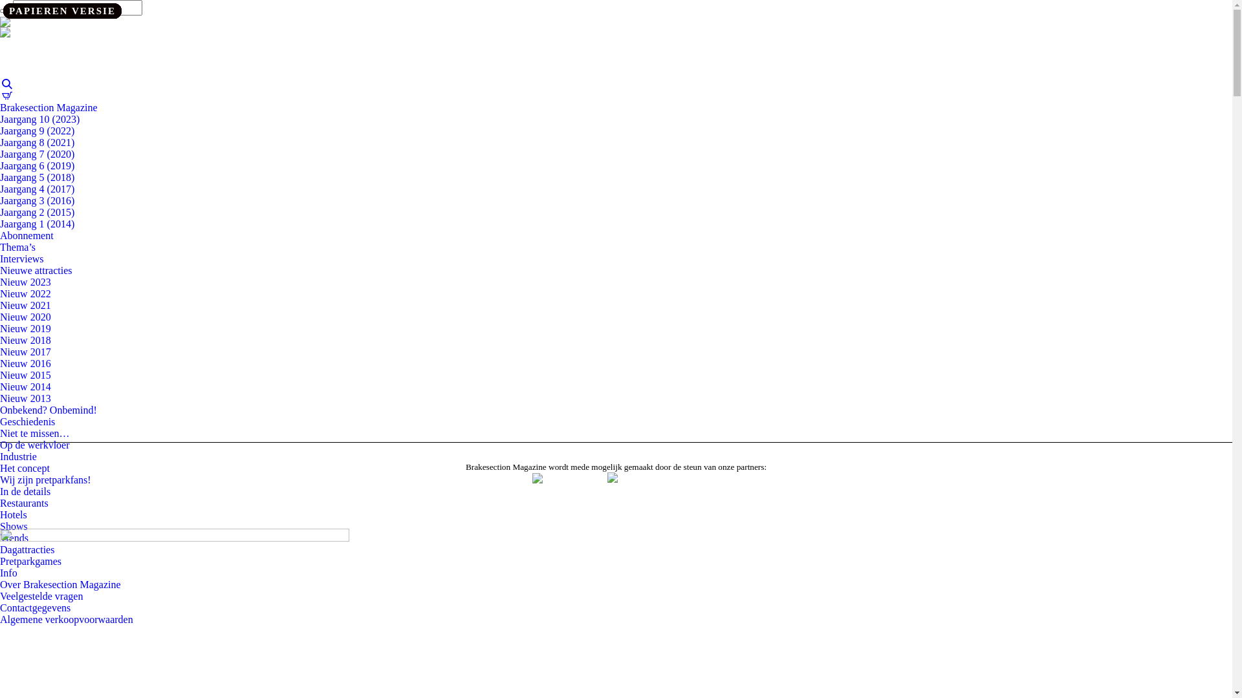 The image size is (1242, 698). I want to click on Restaurants, so click(25, 503).